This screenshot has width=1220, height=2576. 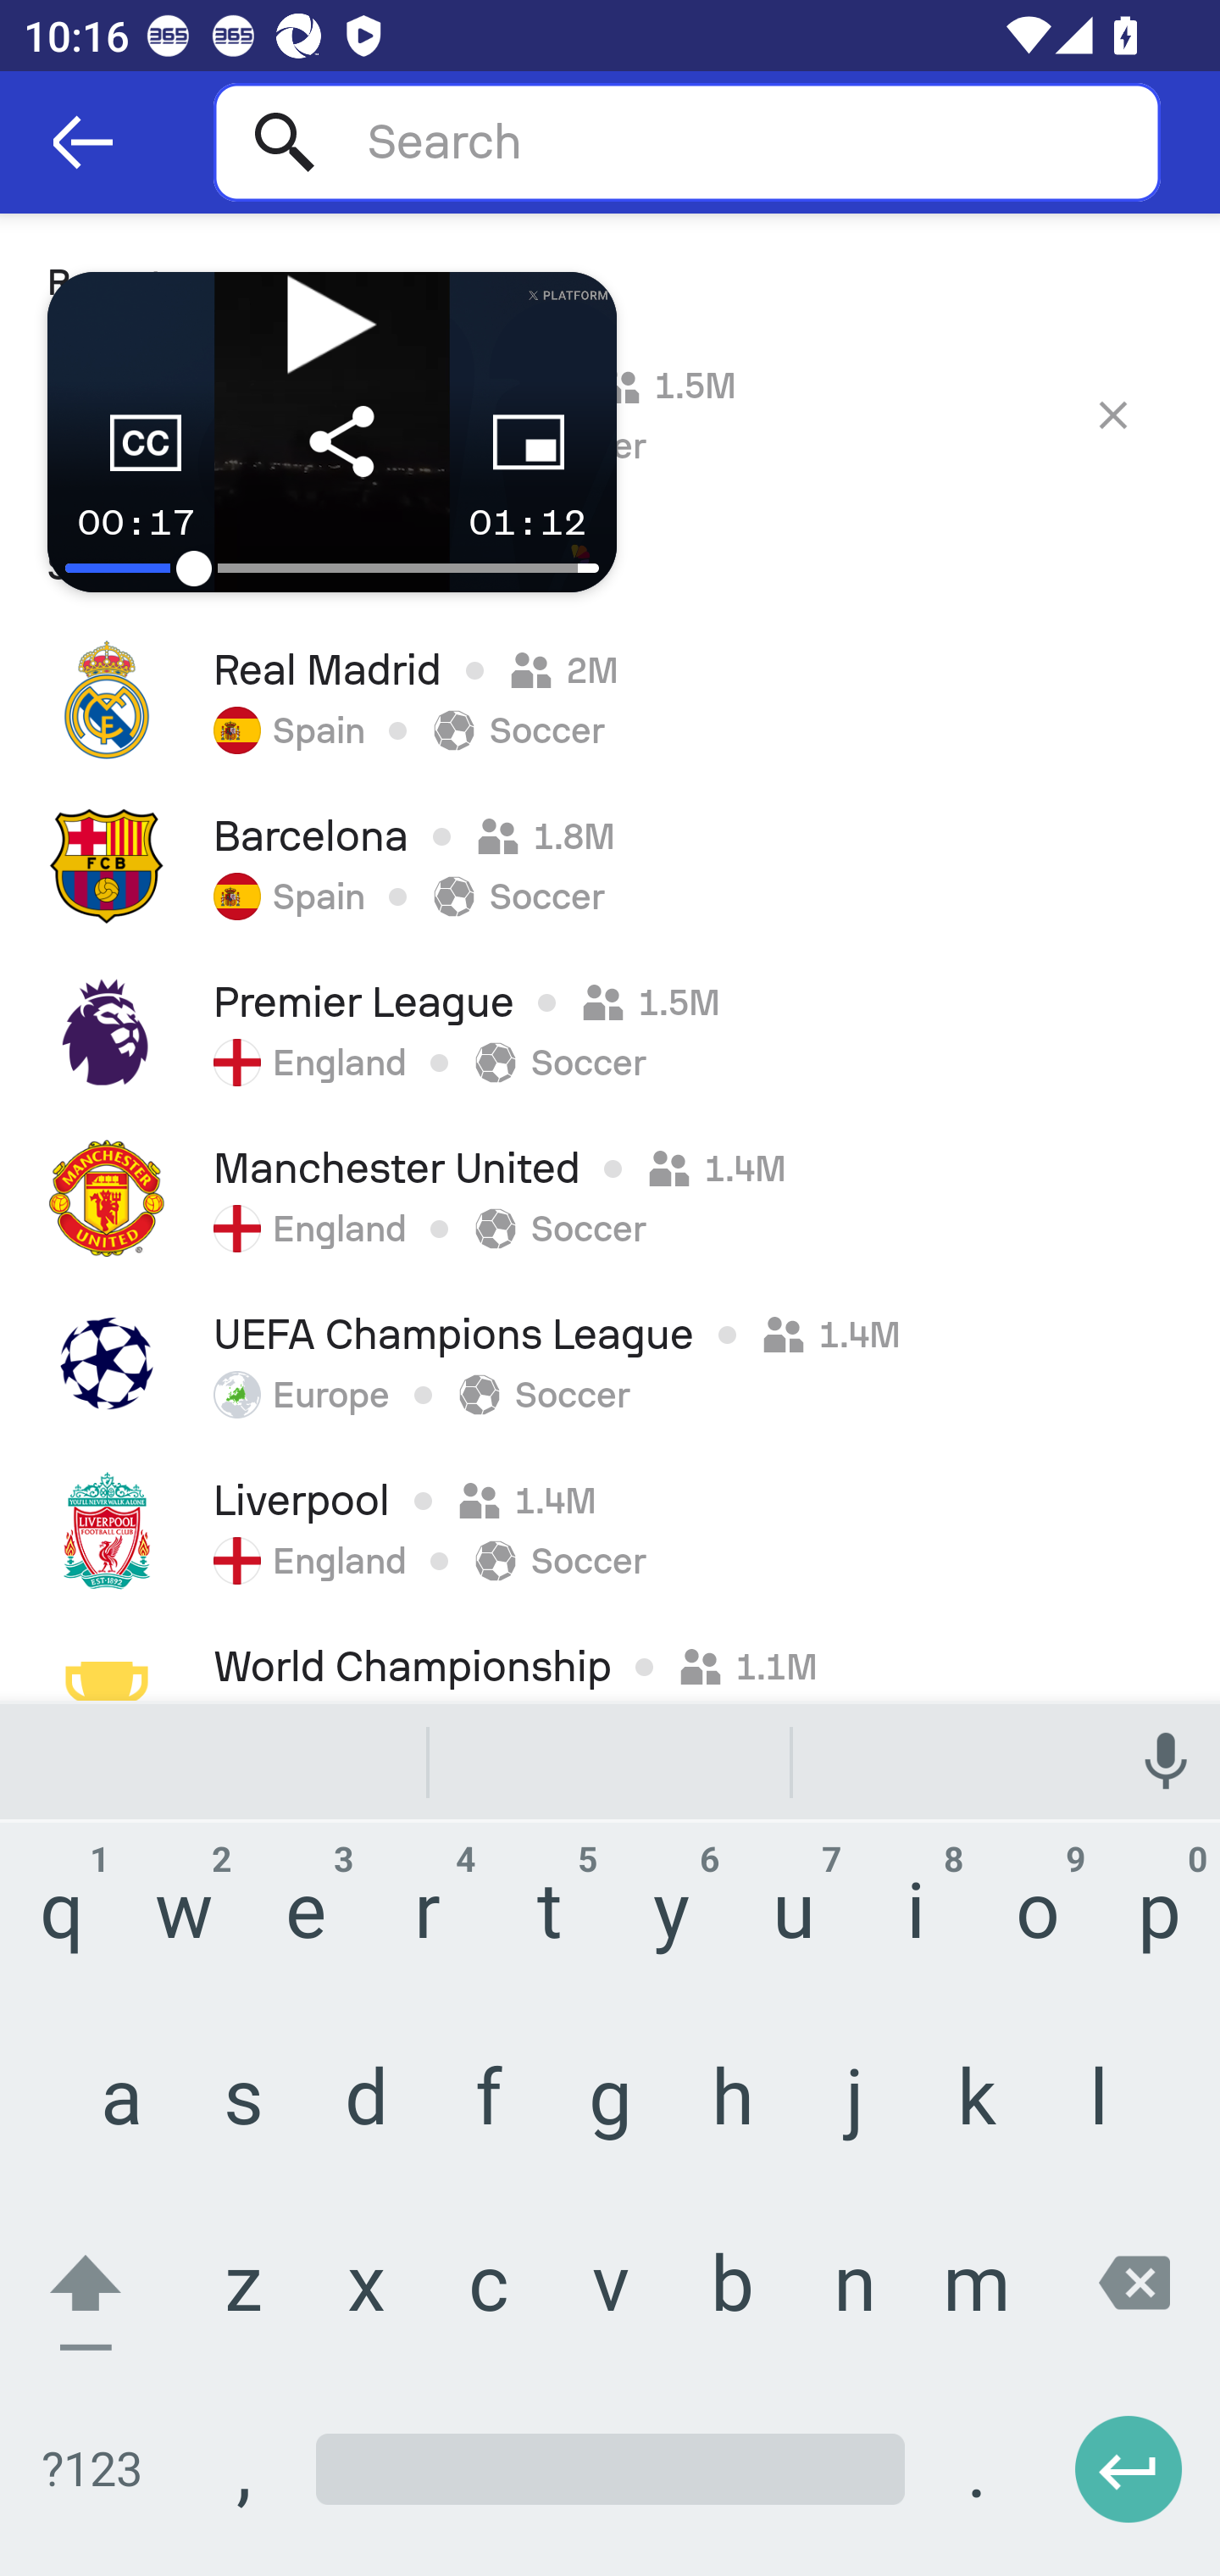 I want to click on World Championship 1.1M, so click(x=610, y=1656).